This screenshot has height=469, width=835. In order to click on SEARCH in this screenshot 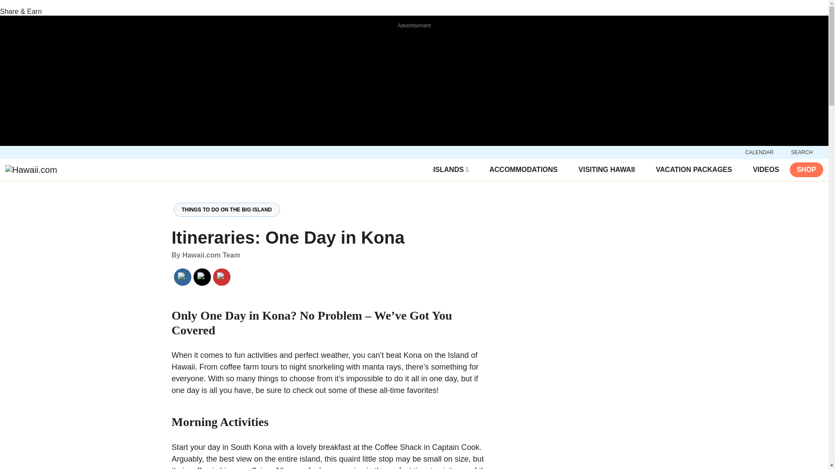, I will do `click(802, 152)`.